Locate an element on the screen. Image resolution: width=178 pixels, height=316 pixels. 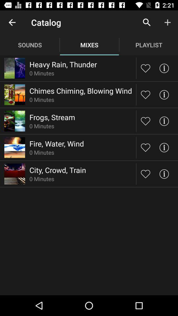
turn off icon above playlist item is located at coordinates (146, 22).